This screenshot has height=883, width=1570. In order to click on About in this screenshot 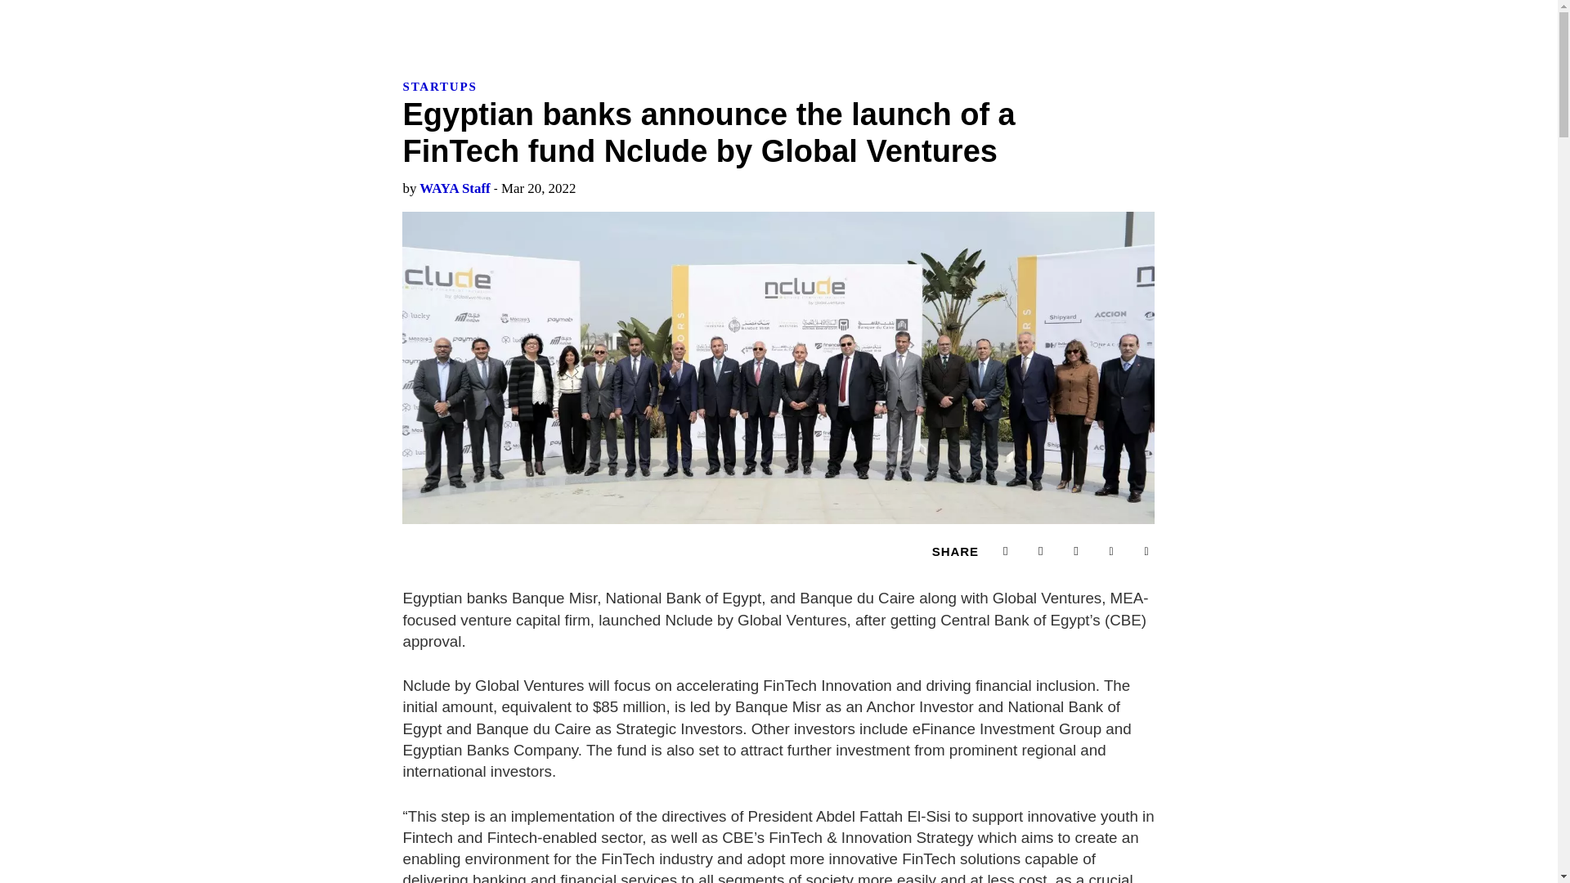, I will do `click(571, 20)`.